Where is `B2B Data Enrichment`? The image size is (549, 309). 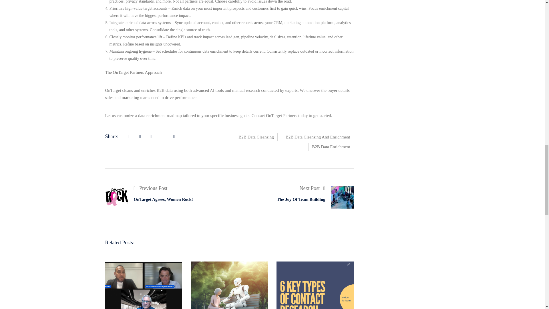
B2B Data Enrichment is located at coordinates (144, 285).